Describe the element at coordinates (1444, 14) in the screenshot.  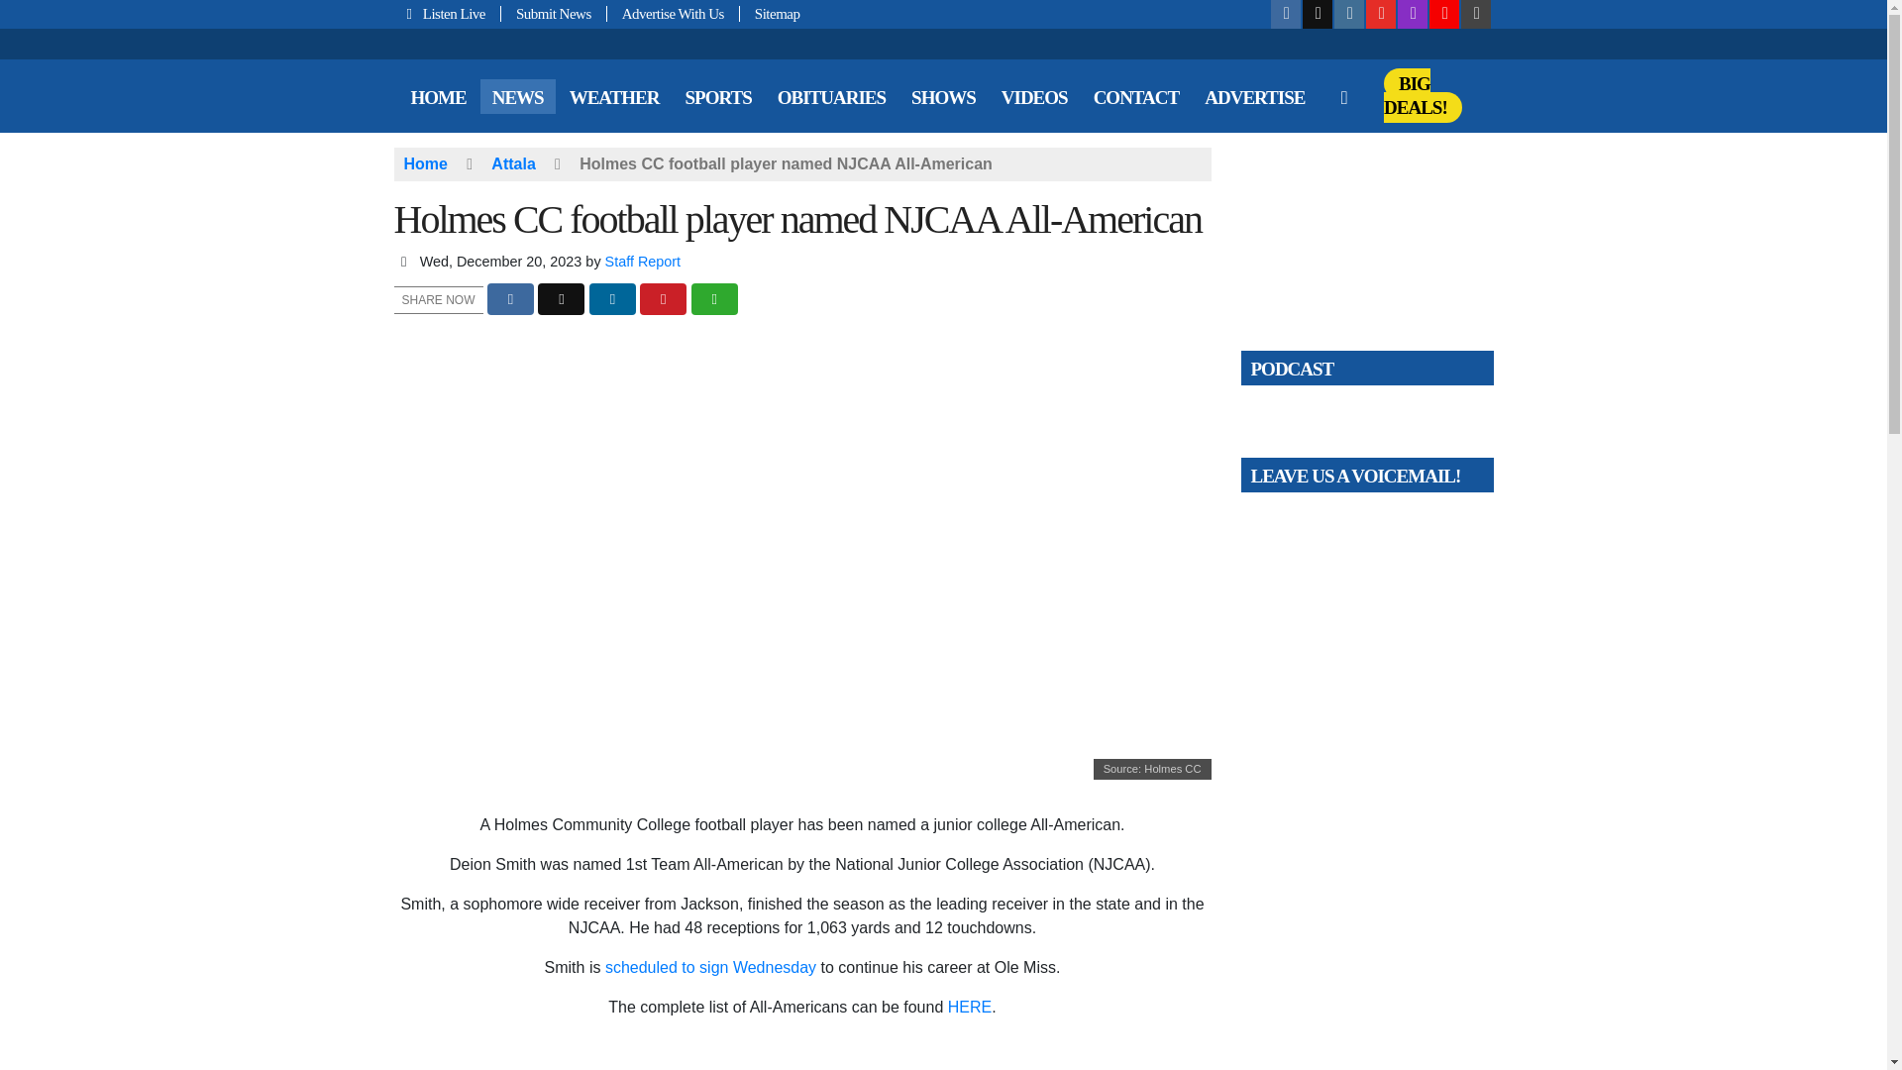
I see `Follow us on Soundcloud` at that location.